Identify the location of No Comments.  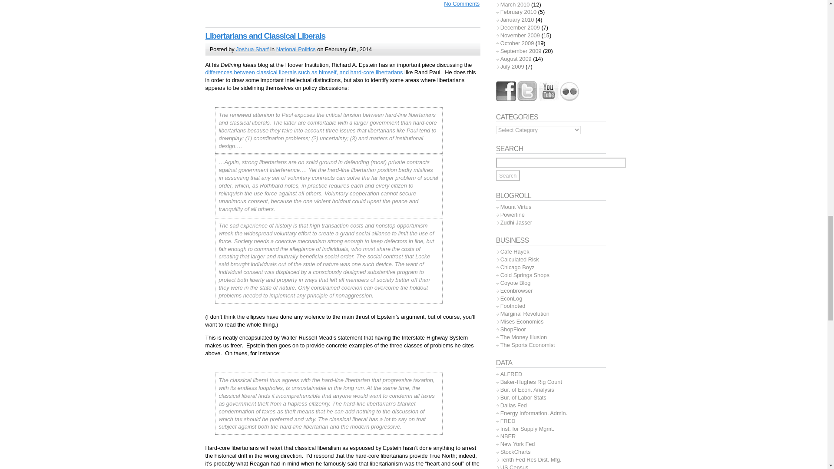
(458, 3).